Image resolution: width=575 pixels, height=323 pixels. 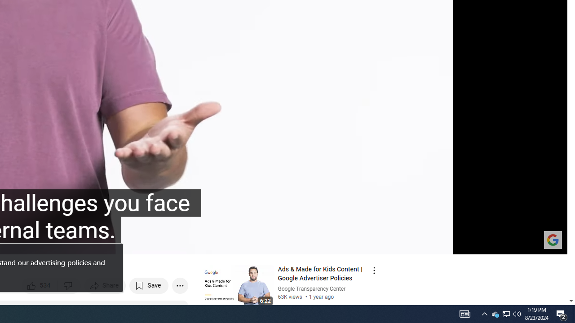 What do you see at coordinates (40, 285) in the screenshot?
I see `like this video along with 534 other people` at bounding box center [40, 285].